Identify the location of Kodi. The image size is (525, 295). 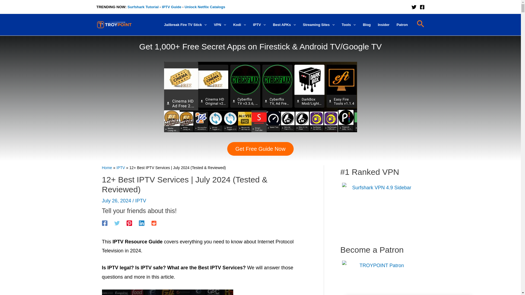
(240, 25).